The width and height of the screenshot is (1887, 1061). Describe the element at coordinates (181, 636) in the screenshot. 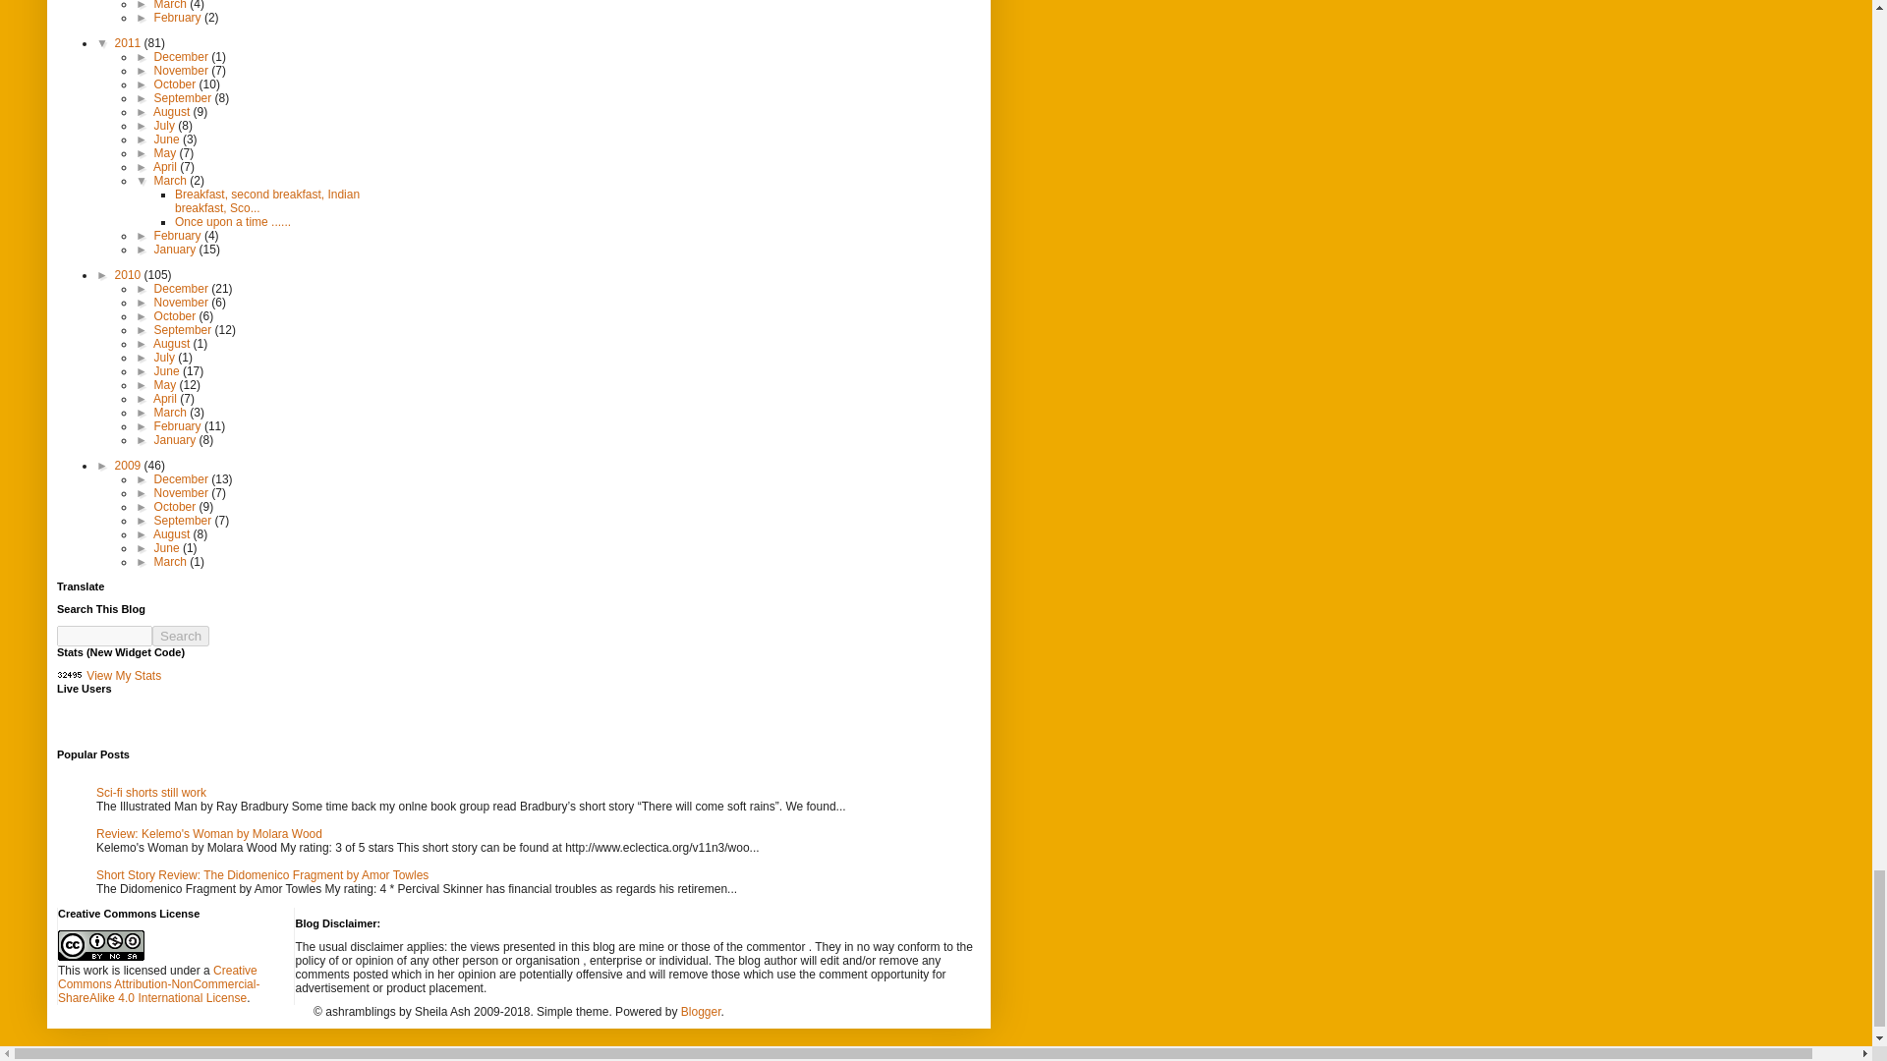

I see `search` at that location.